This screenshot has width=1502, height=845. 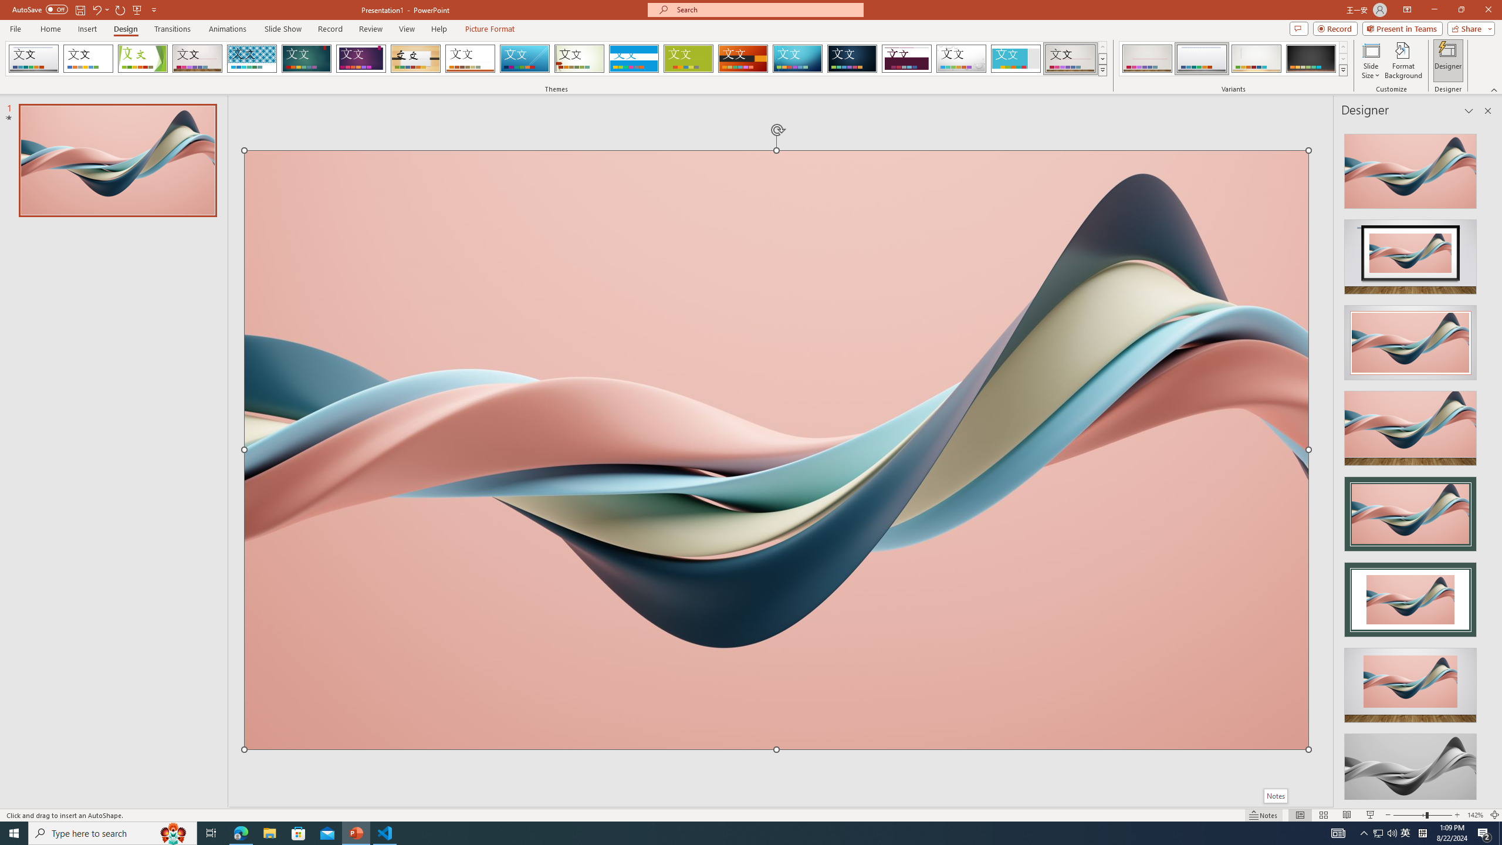 What do you see at coordinates (1403, 60) in the screenshot?
I see `Format Background` at bounding box center [1403, 60].